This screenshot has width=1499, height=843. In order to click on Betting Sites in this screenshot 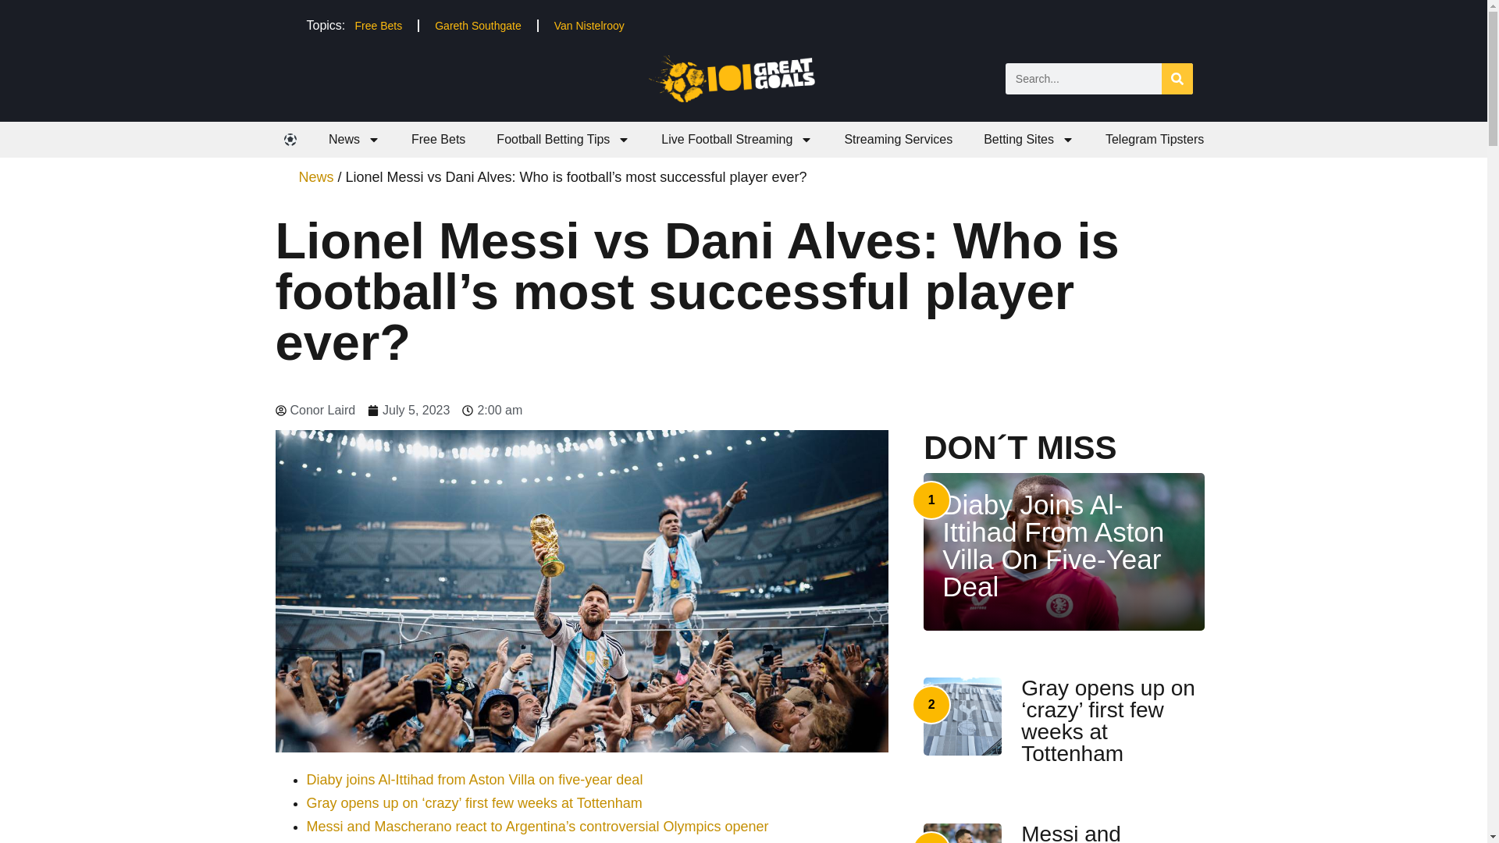, I will do `click(1029, 139)`.